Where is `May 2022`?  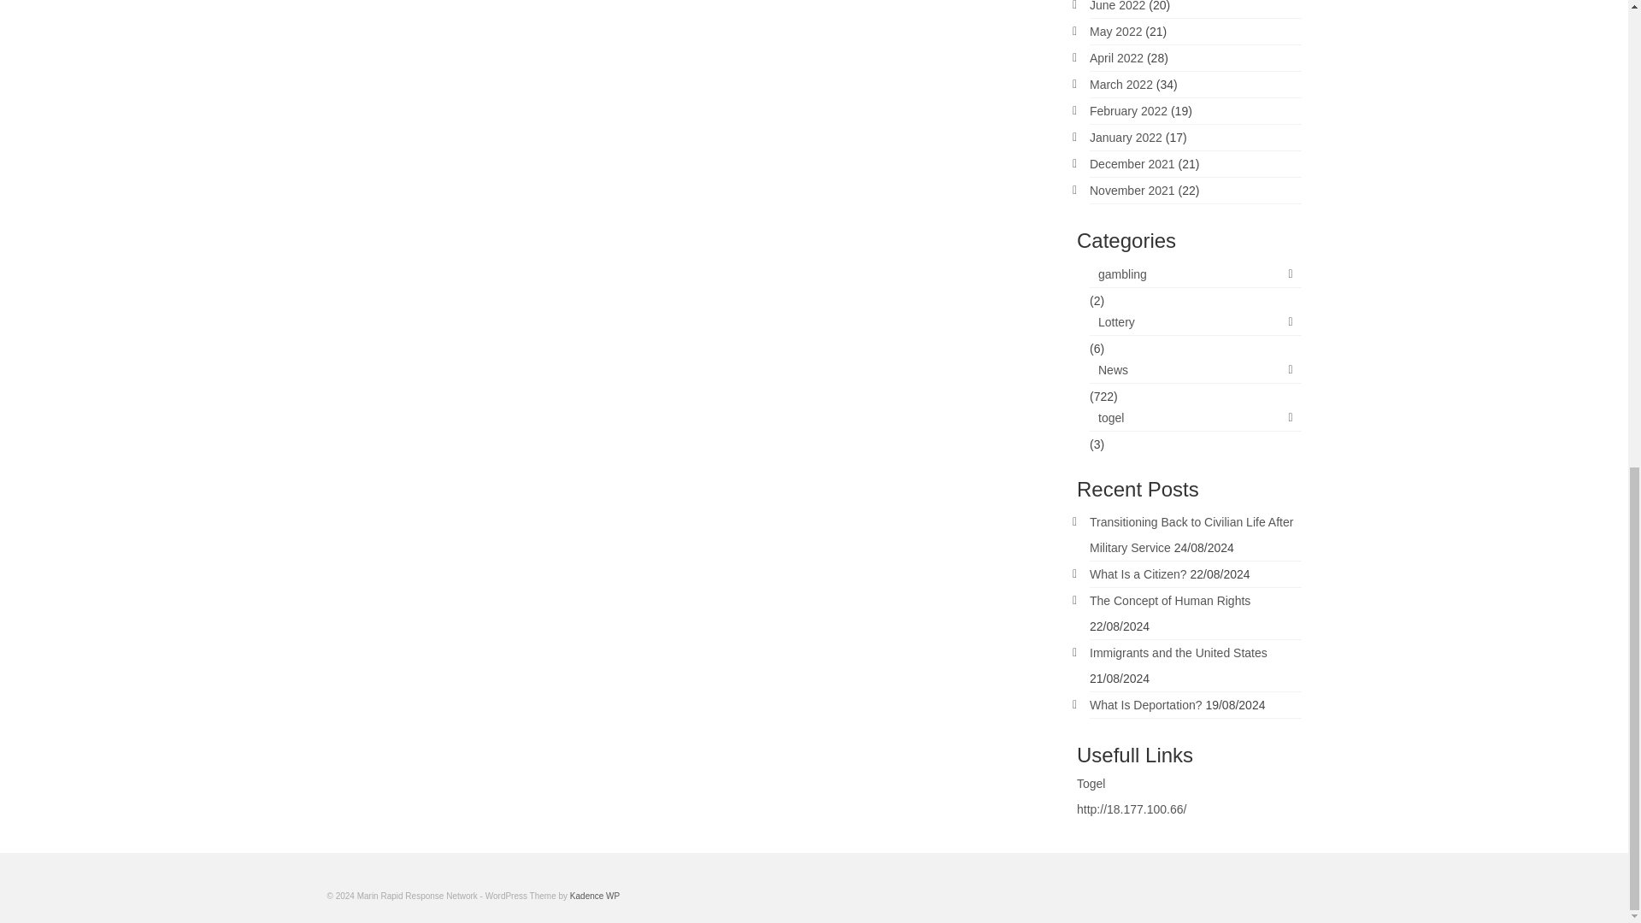
May 2022 is located at coordinates (1115, 32).